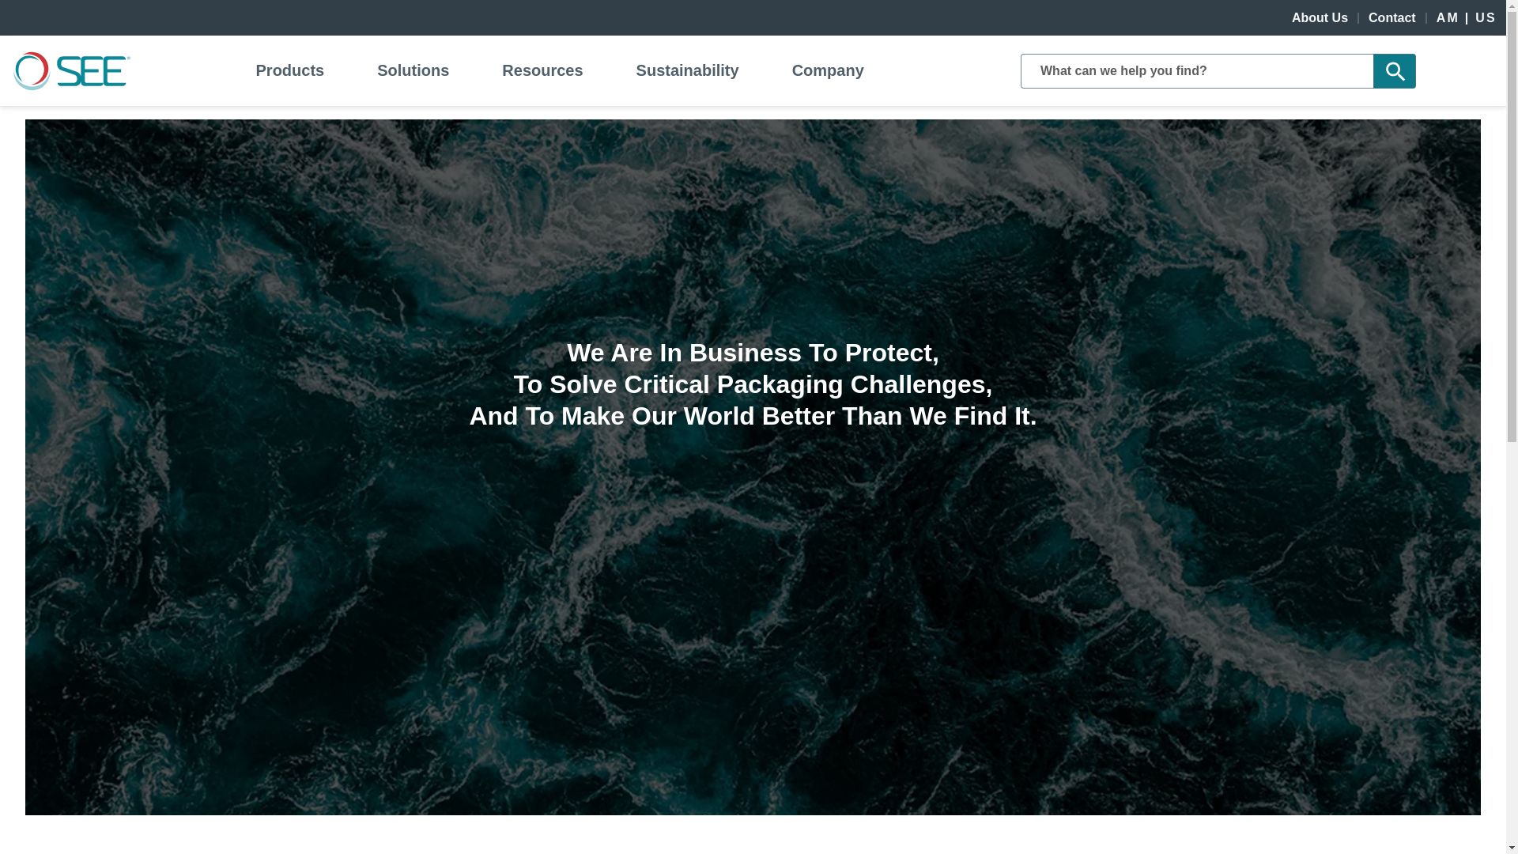  Describe the element at coordinates (1320, 17) in the screenshot. I see `About Us` at that location.